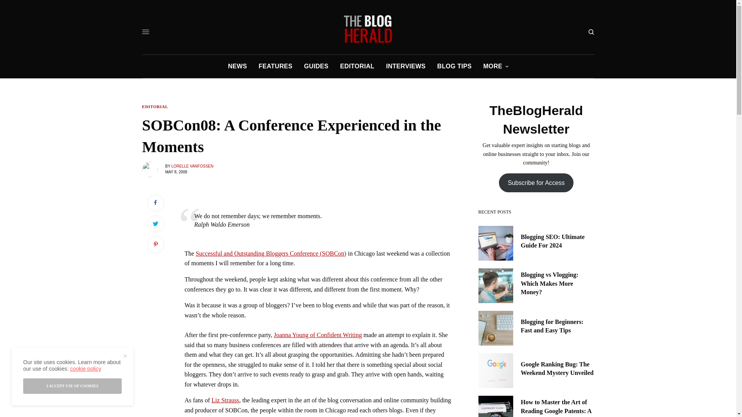 The height and width of the screenshot is (417, 742). What do you see at coordinates (192, 166) in the screenshot?
I see `Posts by Lorelle VanFossen` at bounding box center [192, 166].